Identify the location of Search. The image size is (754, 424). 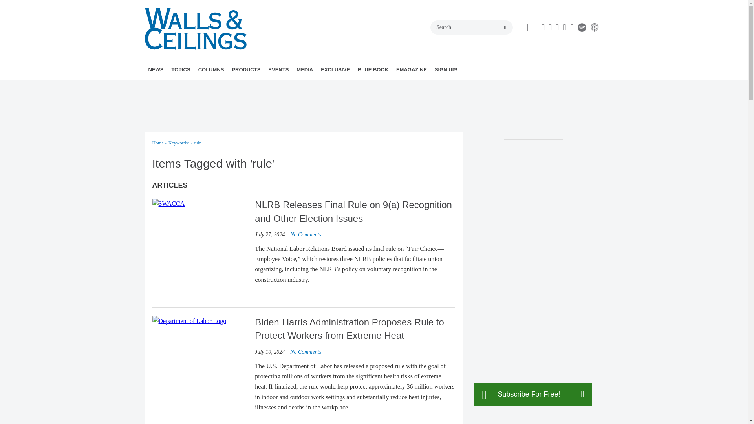
(471, 27).